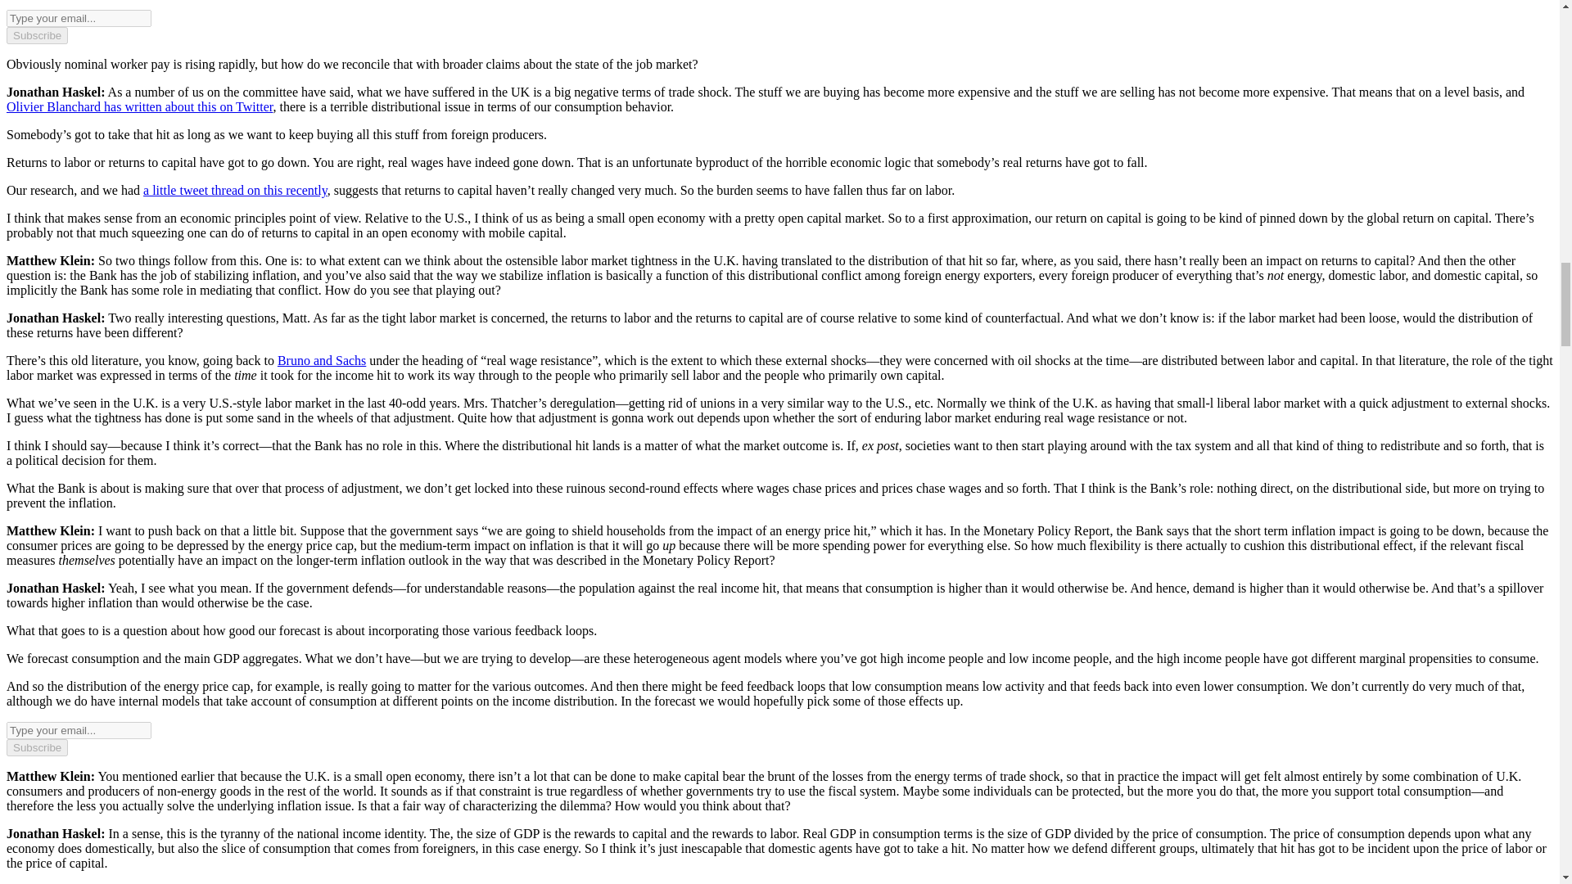 The height and width of the screenshot is (884, 1572). I want to click on Subscribe, so click(36, 747).